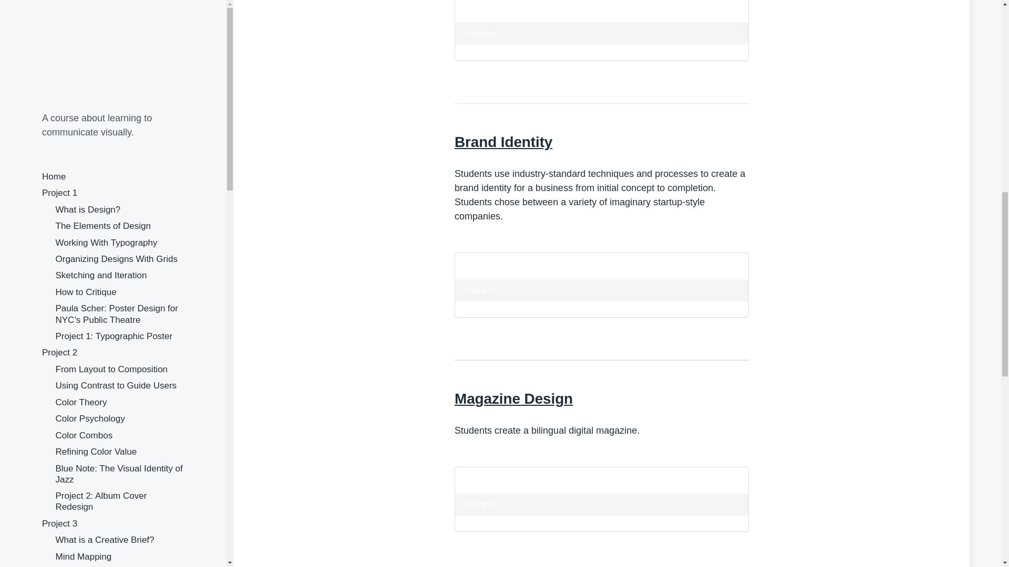  Describe the element at coordinates (110, 193) in the screenshot. I see `Digital Magazine Publishing` at that location.